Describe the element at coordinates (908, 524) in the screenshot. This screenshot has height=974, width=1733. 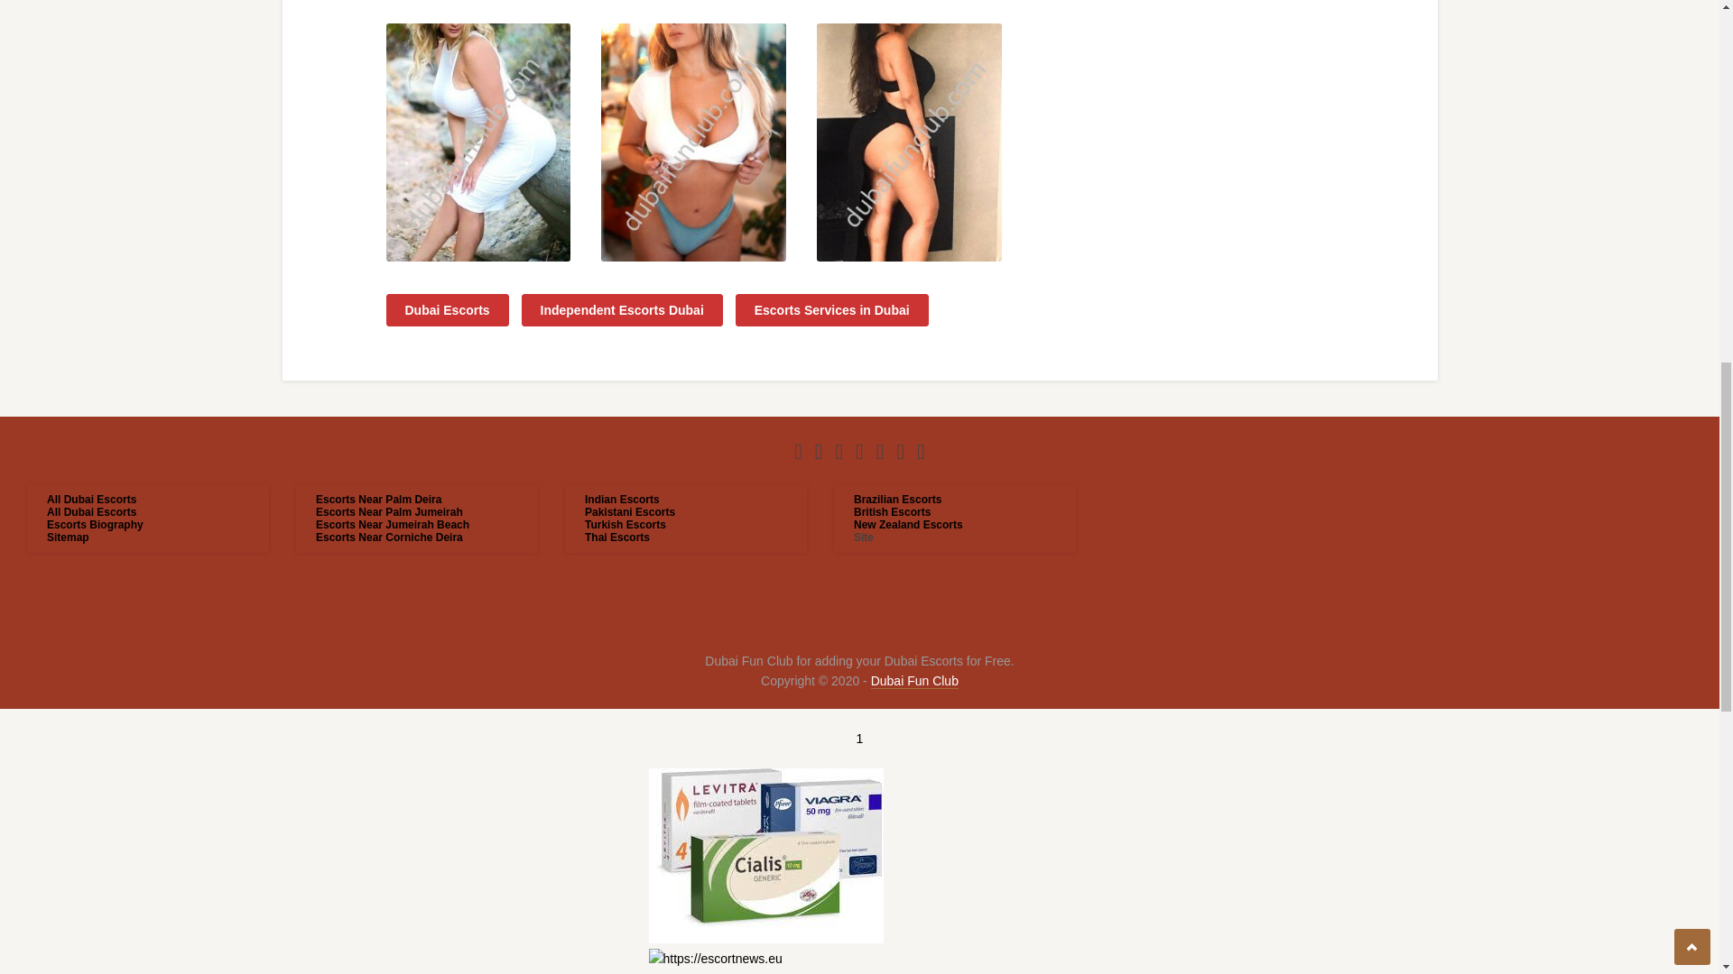
I see `New Zealand Escorts` at that location.